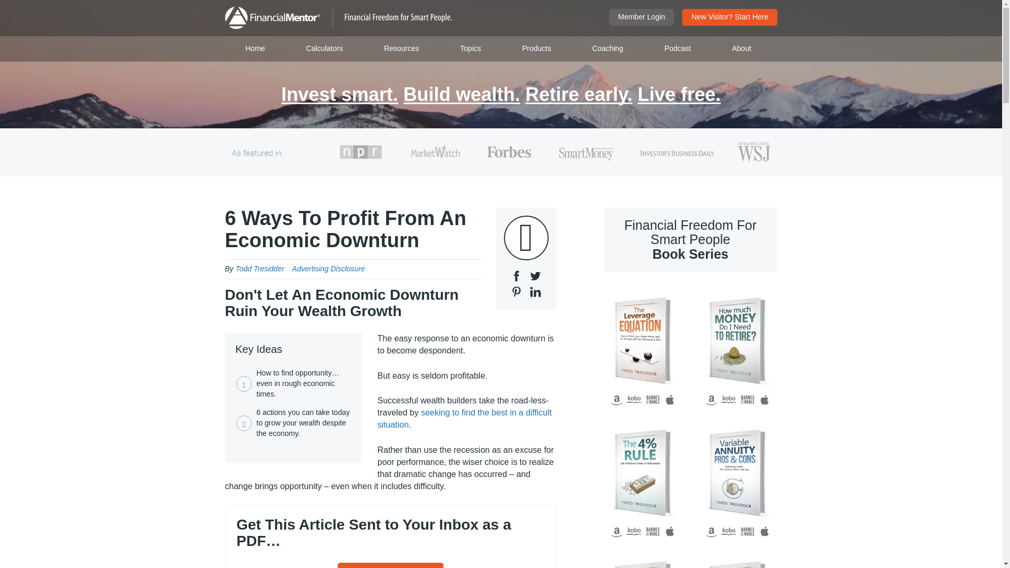 This screenshot has height=568, width=1010. I want to click on Home, so click(256, 48).